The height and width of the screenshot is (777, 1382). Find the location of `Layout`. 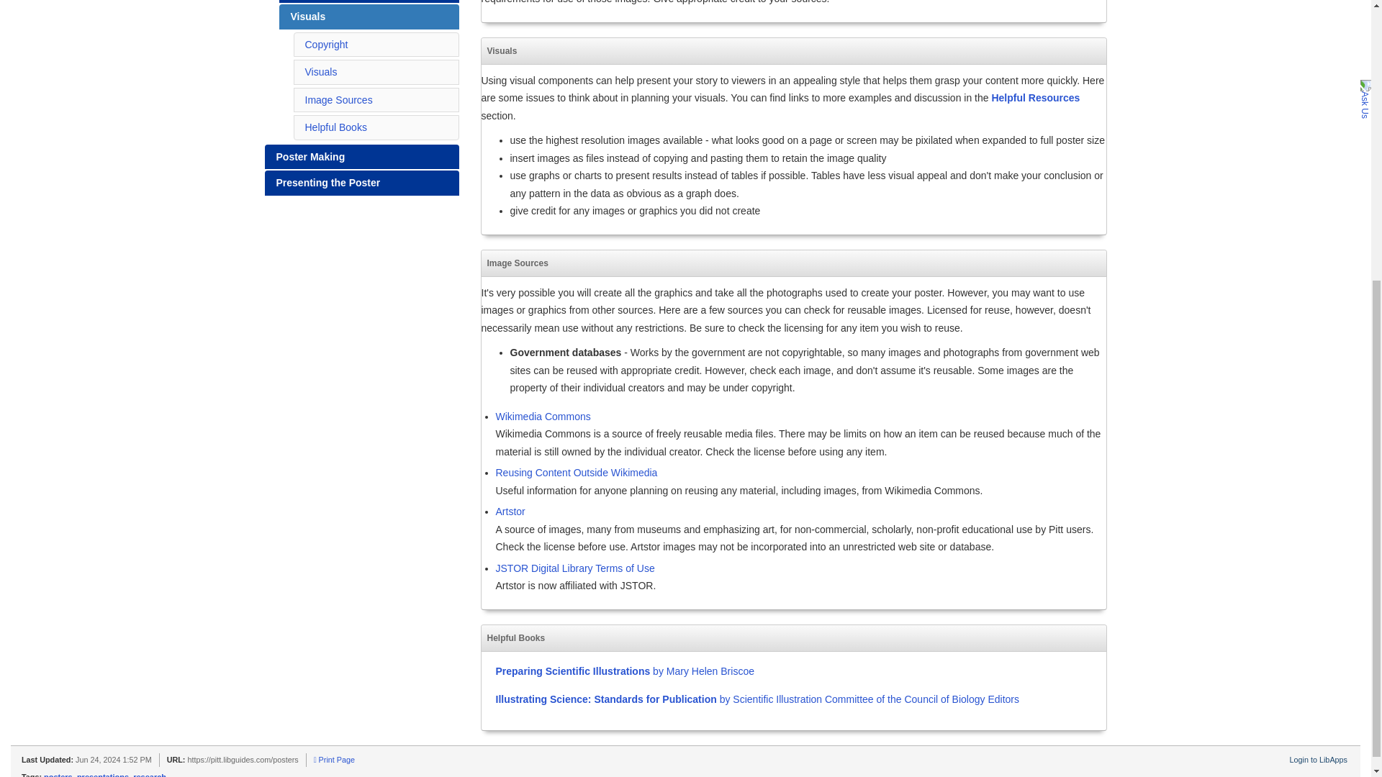

Layout is located at coordinates (369, 1).